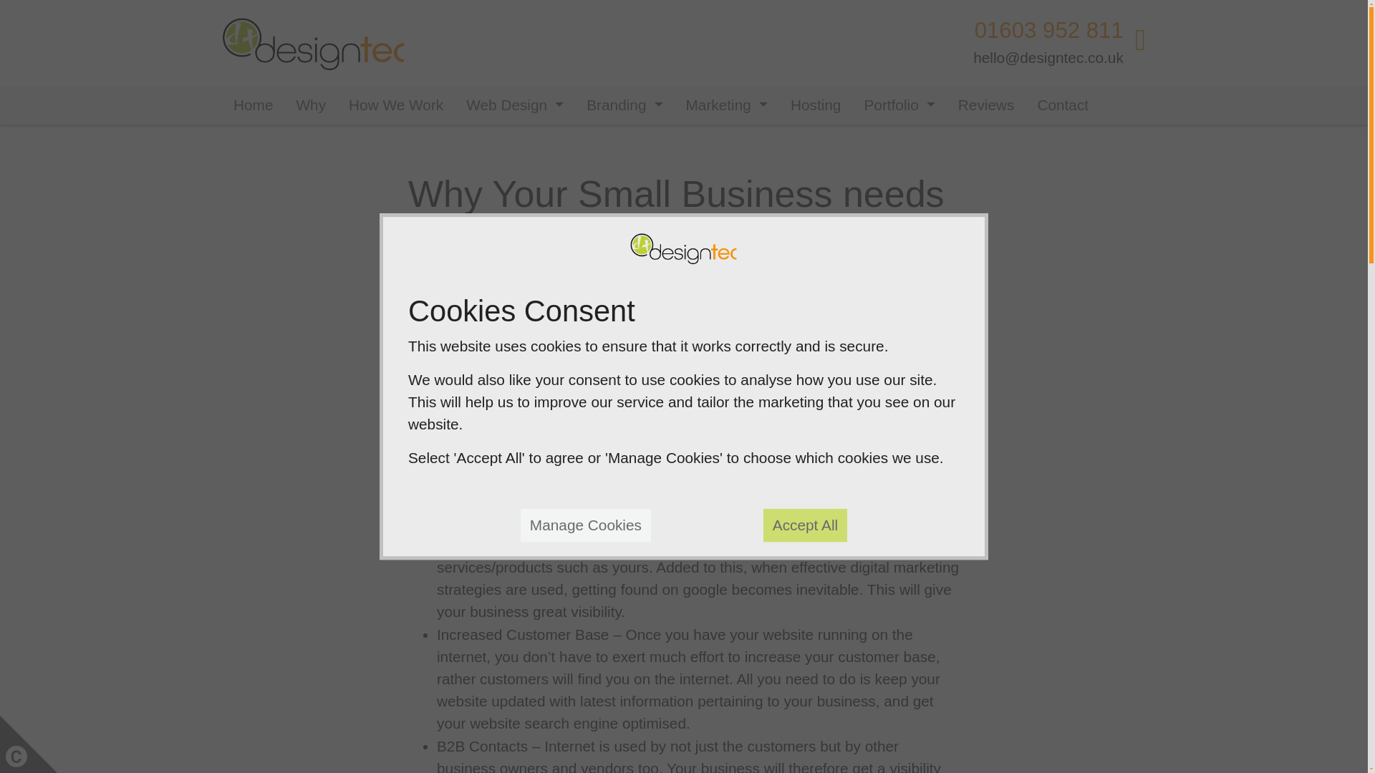  Describe the element at coordinates (253, 104) in the screenshot. I see `Home` at that location.